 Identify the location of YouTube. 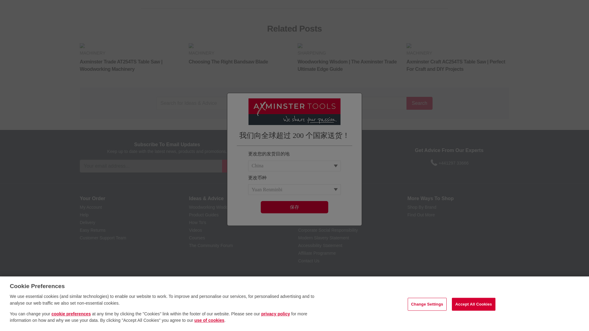
(310, 163).